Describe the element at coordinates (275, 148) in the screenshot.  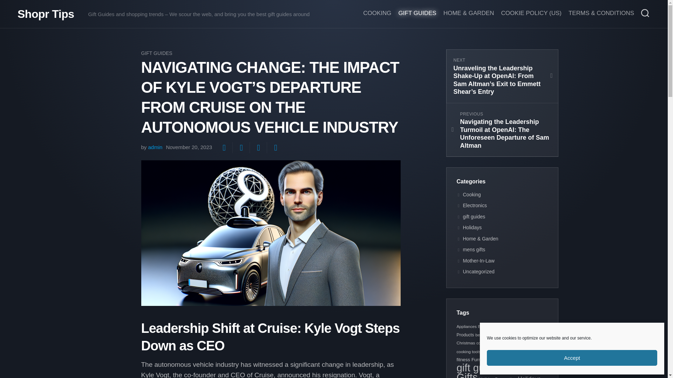
I see `Share on LinkedIn` at that location.